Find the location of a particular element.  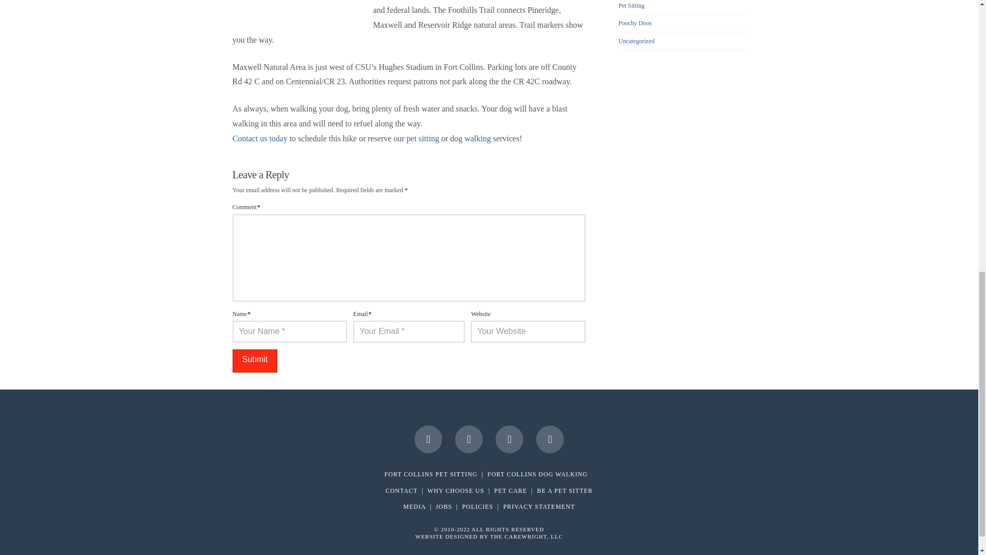

Facebook is located at coordinates (428, 439).